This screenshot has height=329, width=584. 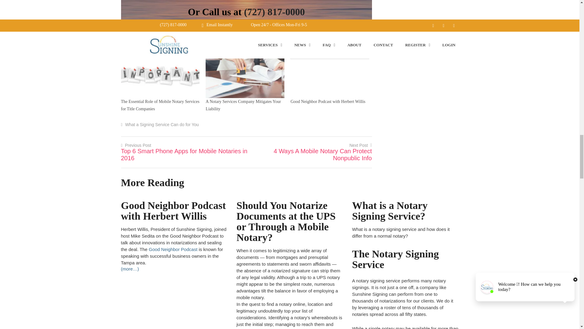 What do you see at coordinates (328, 102) in the screenshot?
I see `Good Neighbor Podcast with Herbert Willis` at bounding box center [328, 102].